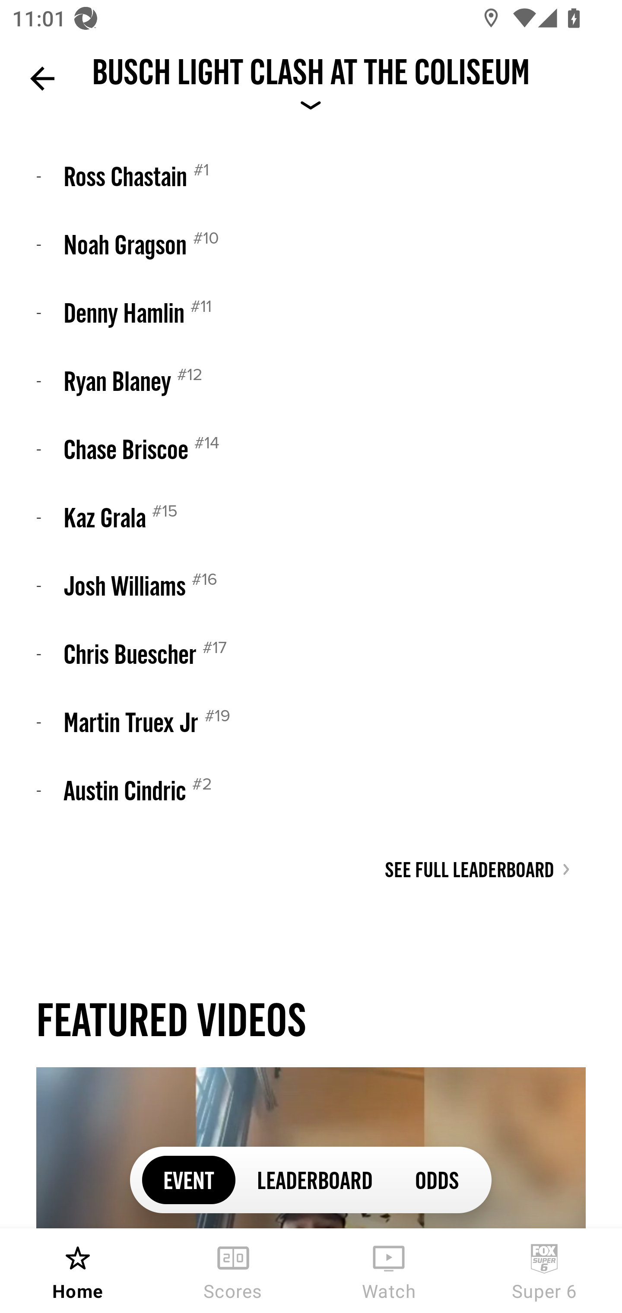 This screenshot has height=1313, width=622. Describe the element at coordinates (311, 790) in the screenshot. I see `- Austin Cindric #2` at that location.